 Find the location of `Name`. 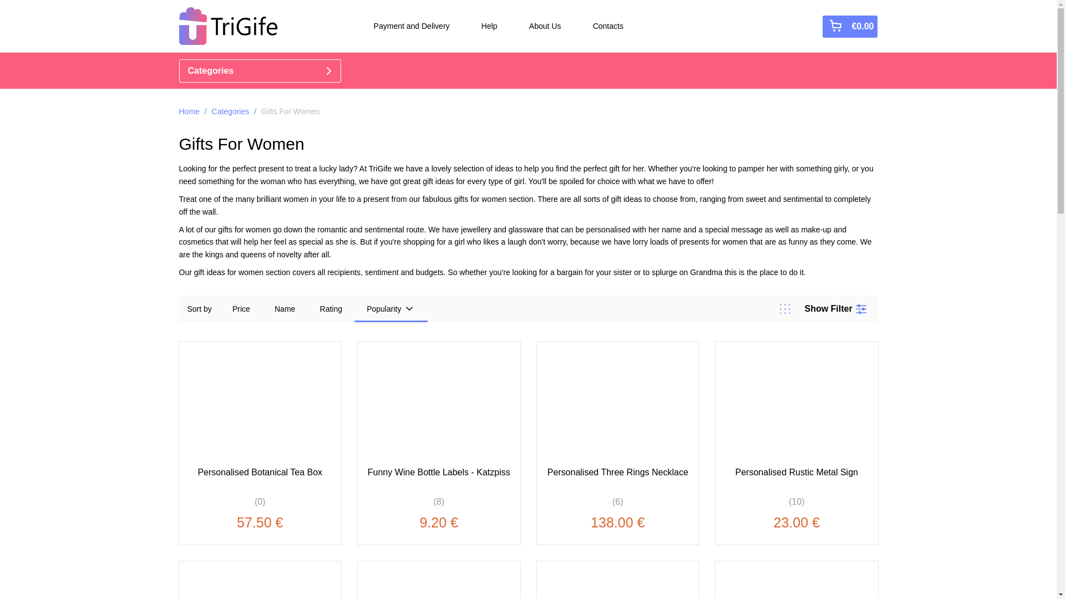

Name is located at coordinates (285, 309).